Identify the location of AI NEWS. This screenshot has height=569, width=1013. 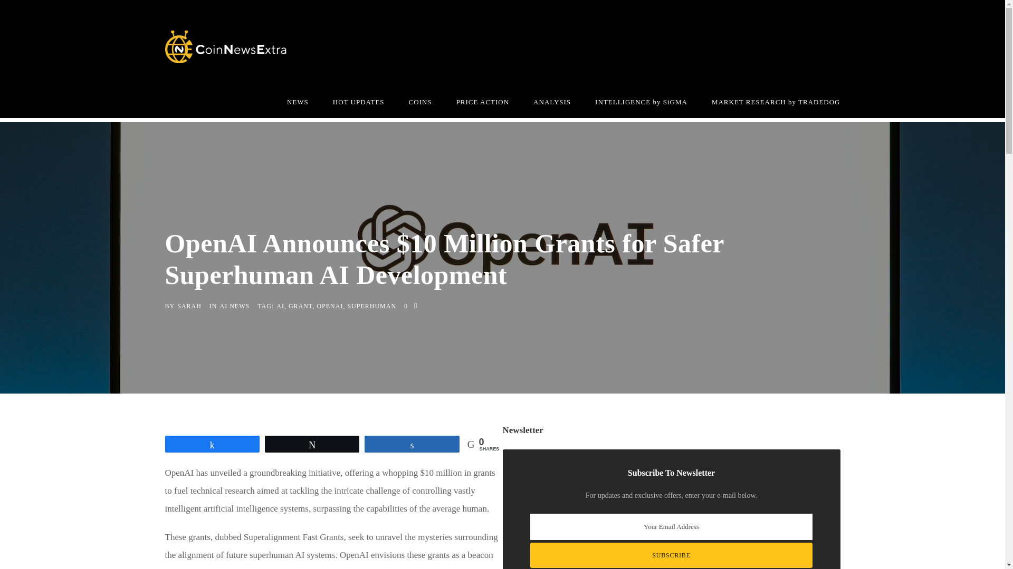
(235, 306).